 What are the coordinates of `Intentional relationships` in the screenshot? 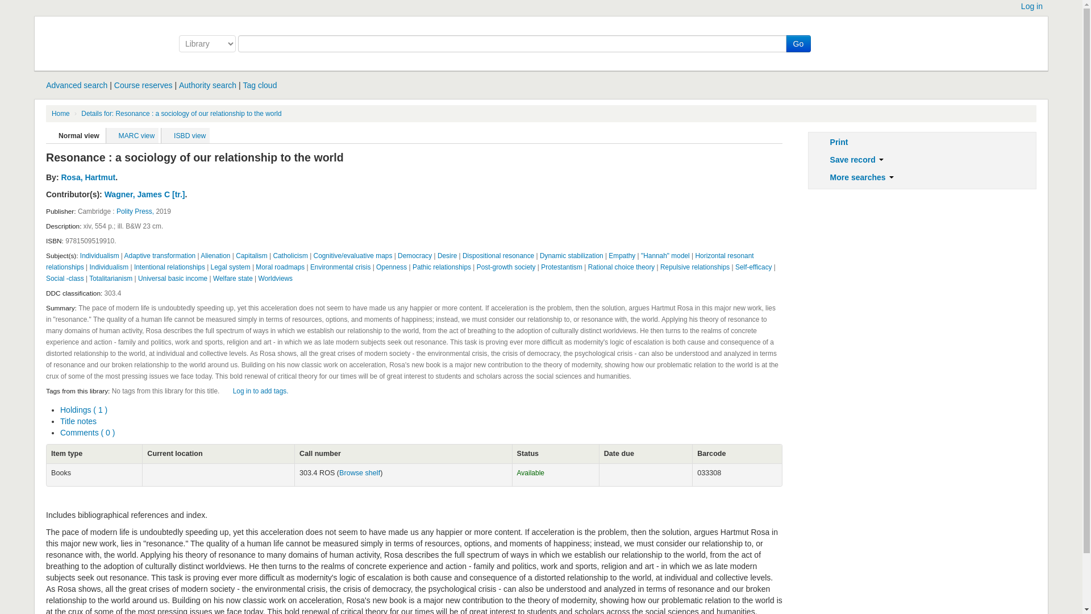 It's located at (169, 267).